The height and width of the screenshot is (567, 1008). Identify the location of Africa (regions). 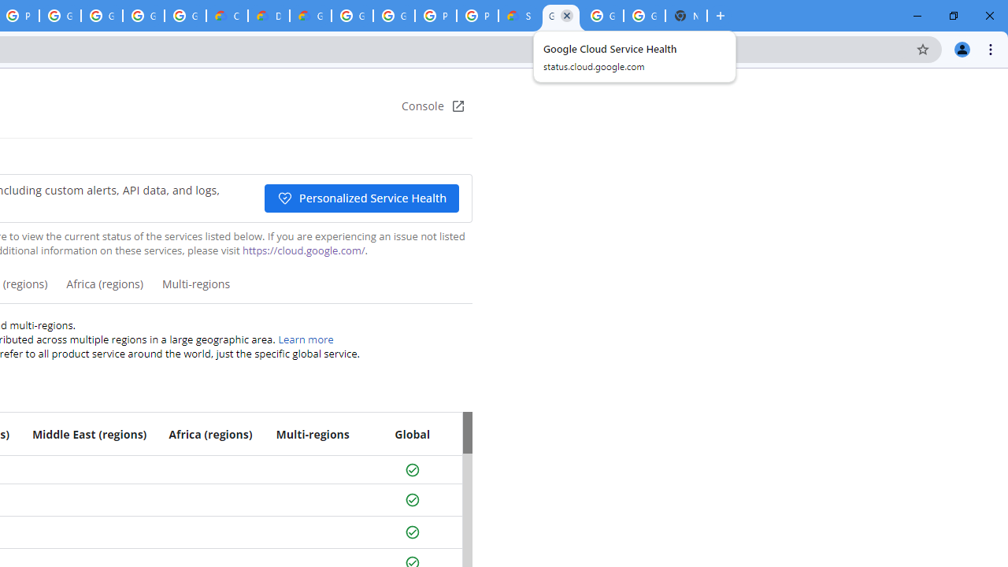
(104, 290).